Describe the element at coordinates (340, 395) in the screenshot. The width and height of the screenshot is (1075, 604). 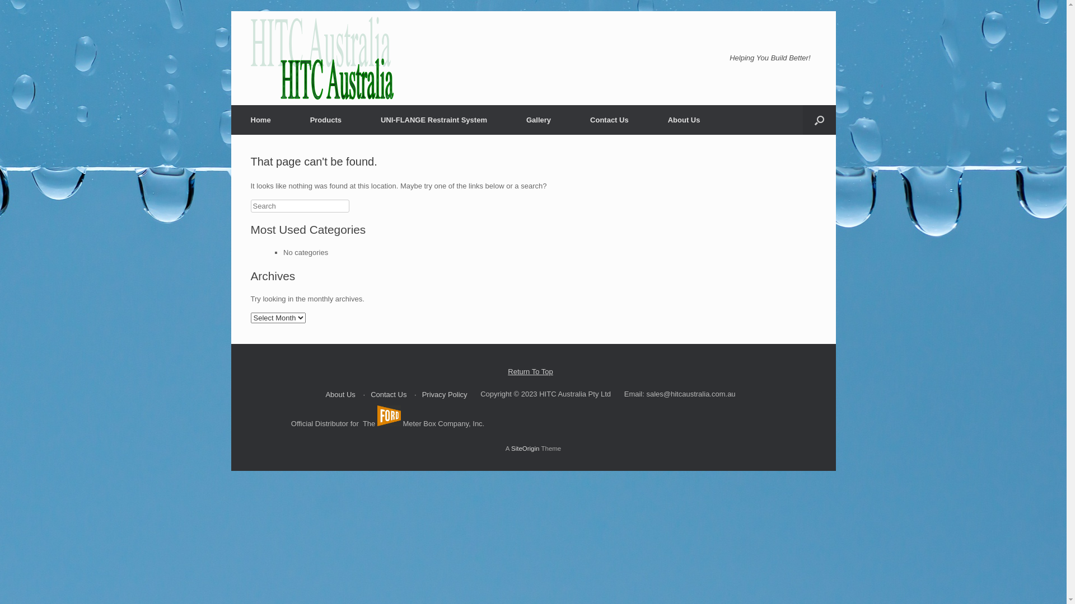
I see `About Us` at that location.